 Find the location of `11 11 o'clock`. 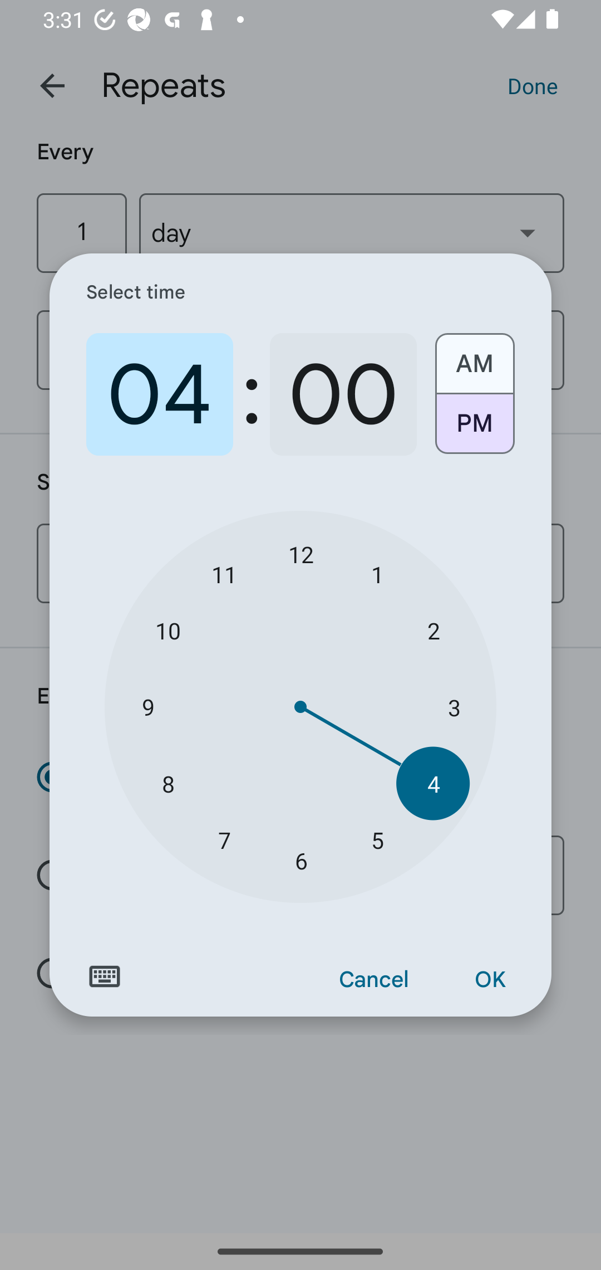

11 11 o'clock is located at coordinates (224, 574).